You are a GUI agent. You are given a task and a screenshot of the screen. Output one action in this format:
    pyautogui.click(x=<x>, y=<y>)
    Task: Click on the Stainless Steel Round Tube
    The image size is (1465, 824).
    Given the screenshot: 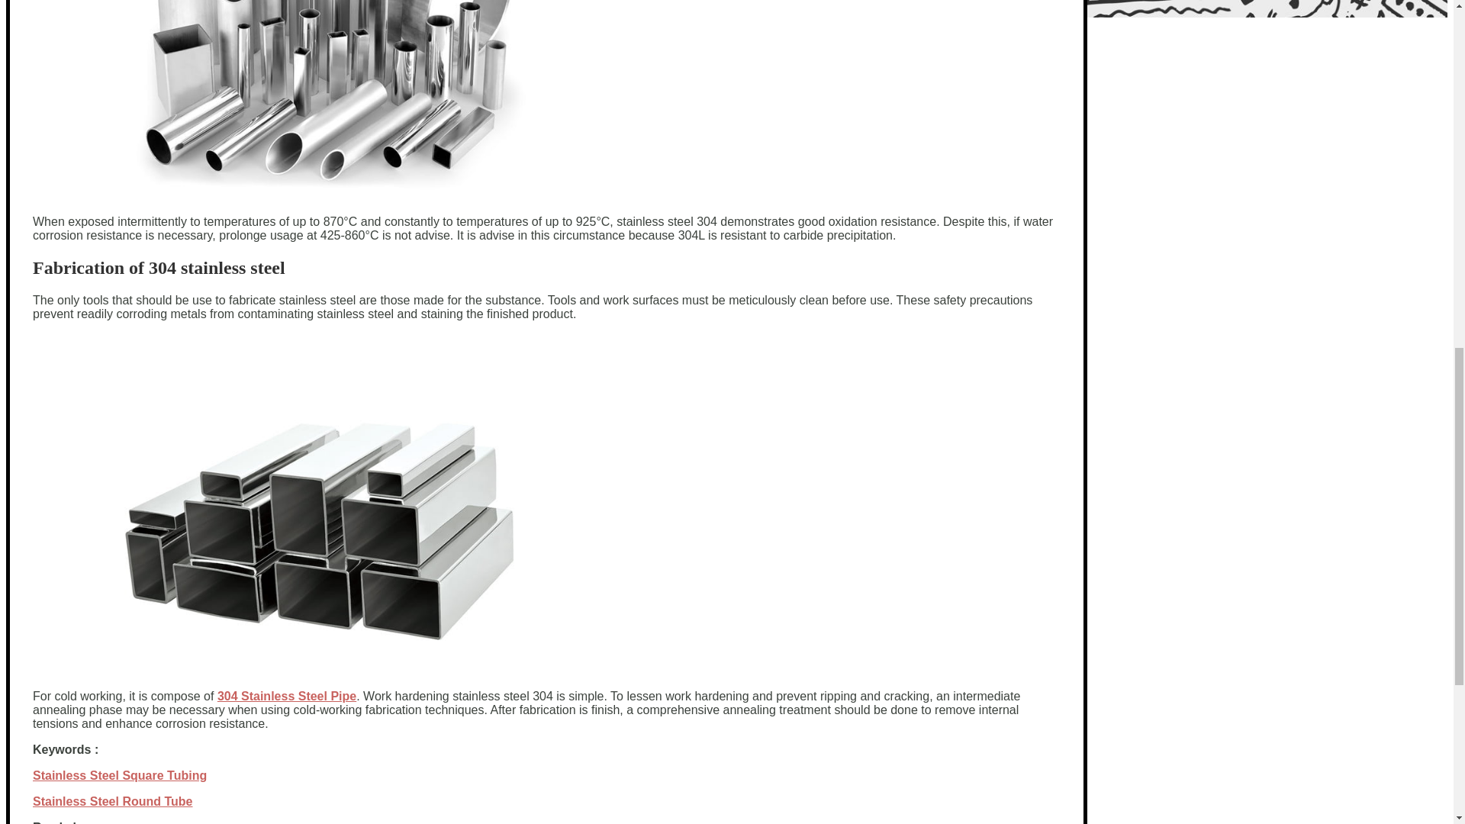 What is the action you would take?
    pyautogui.click(x=113, y=801)
    